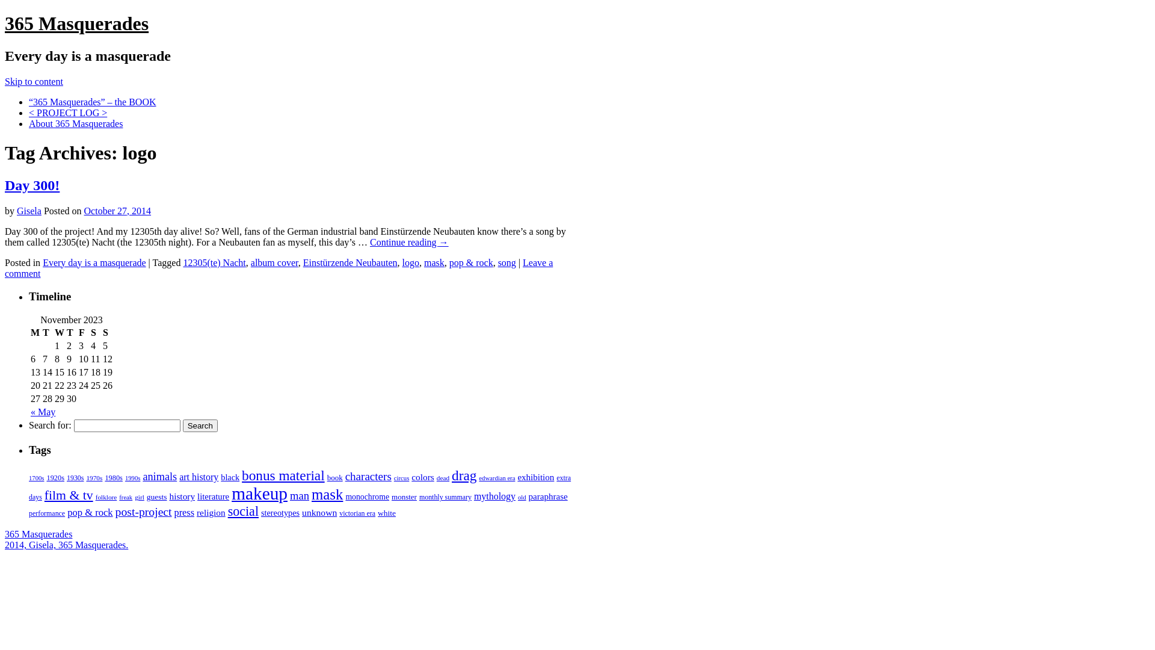 The width and height of the screenshot is (1155, 650). Describe the element at coordinates (94, 478) in the screenshot. I see `1970s` at that location.